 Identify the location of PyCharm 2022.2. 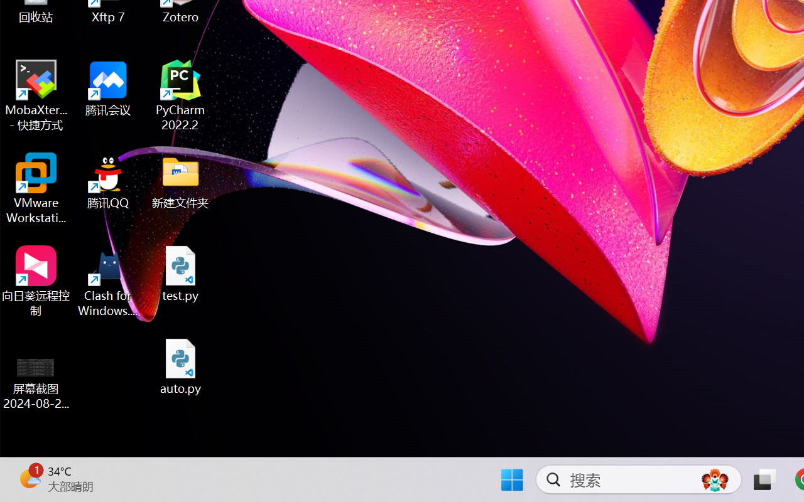
(181, 95).